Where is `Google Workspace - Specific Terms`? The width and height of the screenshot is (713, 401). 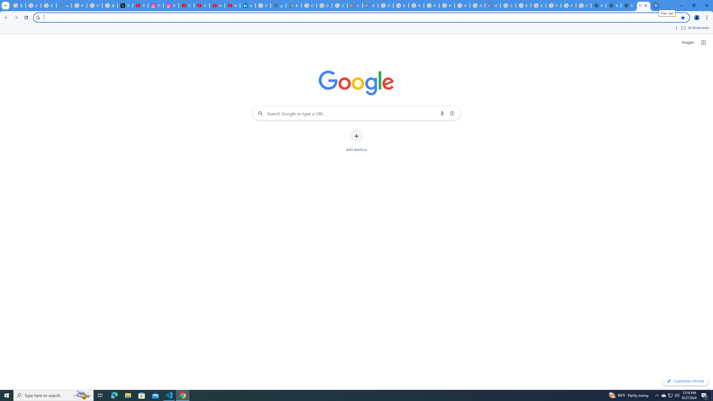
Google Workspace - Specific Terms is located at coordinates (324, 6).